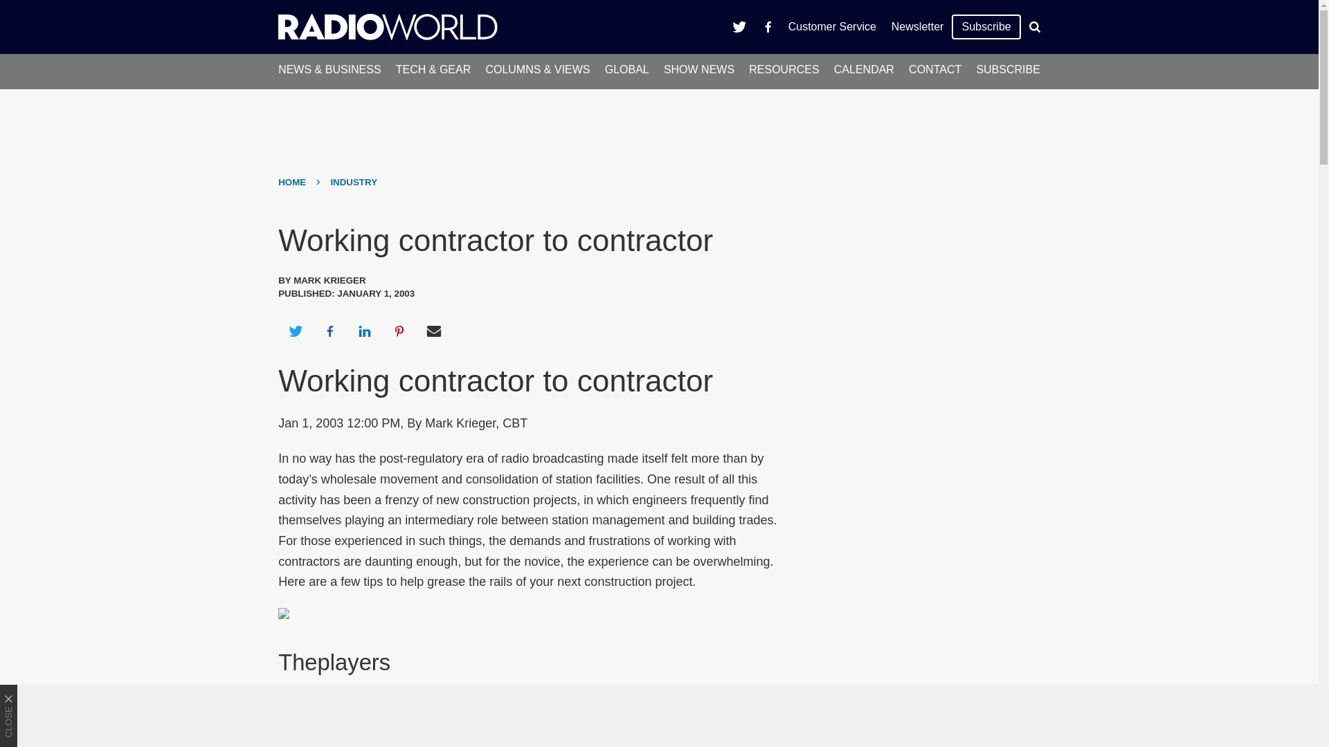  I want to click on Share on LinkedIn, so click(364, 331).